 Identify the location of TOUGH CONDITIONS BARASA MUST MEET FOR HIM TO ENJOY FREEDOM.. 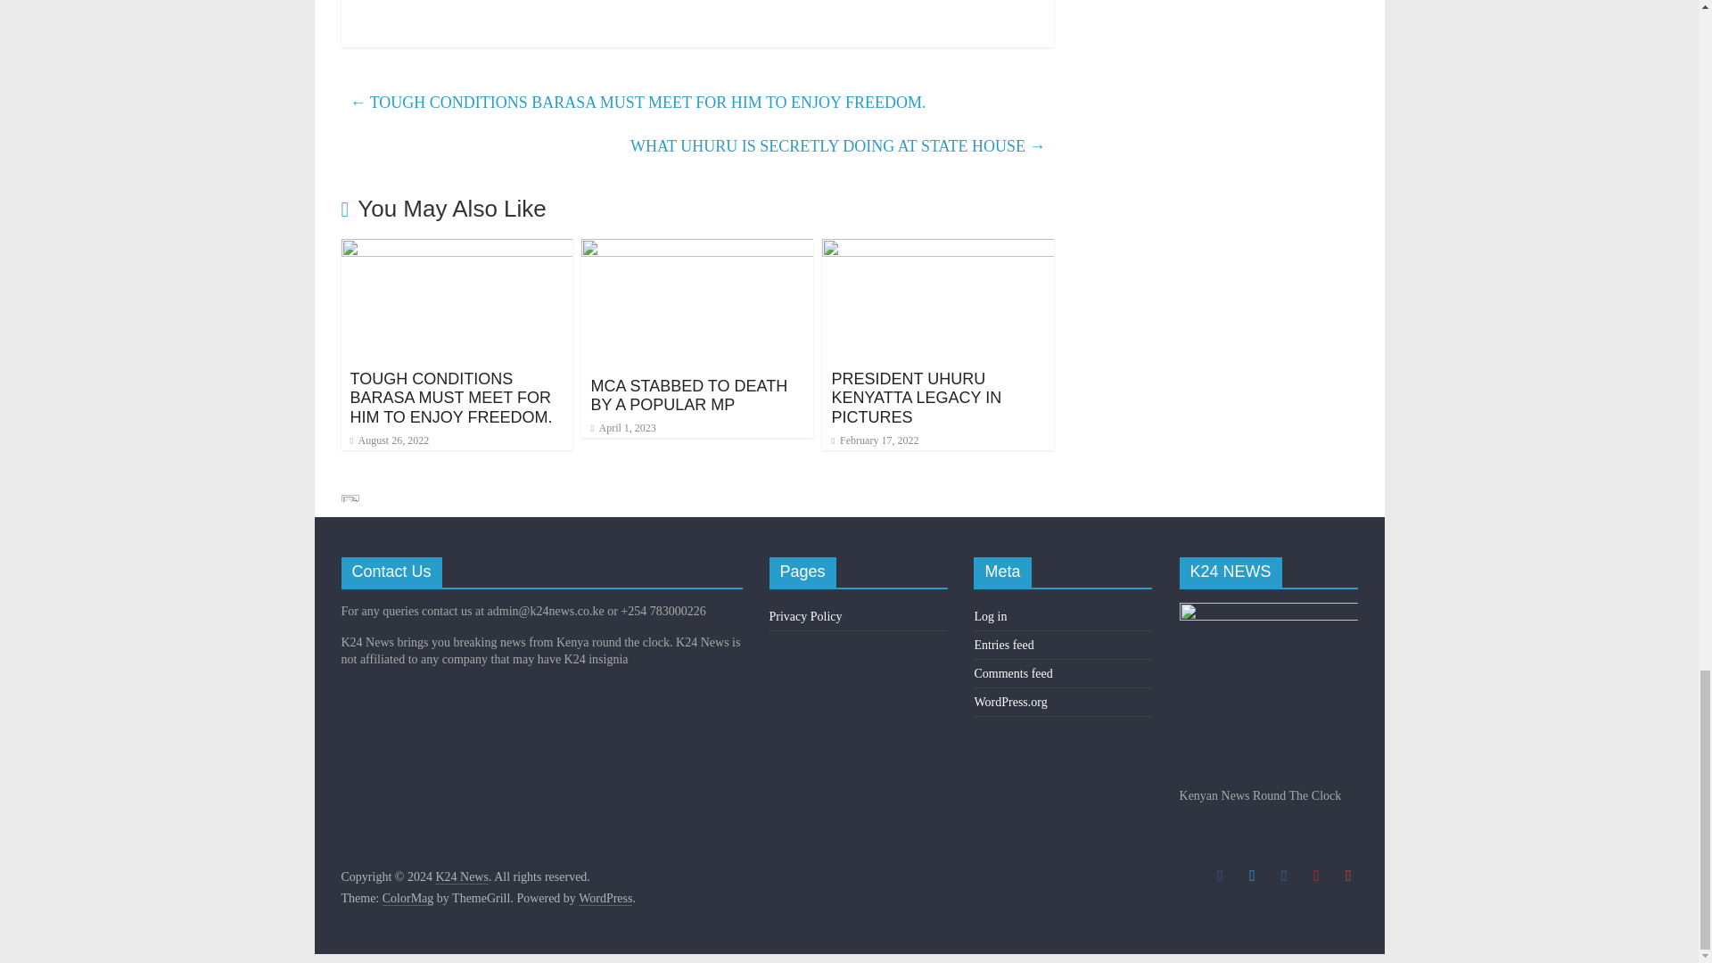
(457, 250).